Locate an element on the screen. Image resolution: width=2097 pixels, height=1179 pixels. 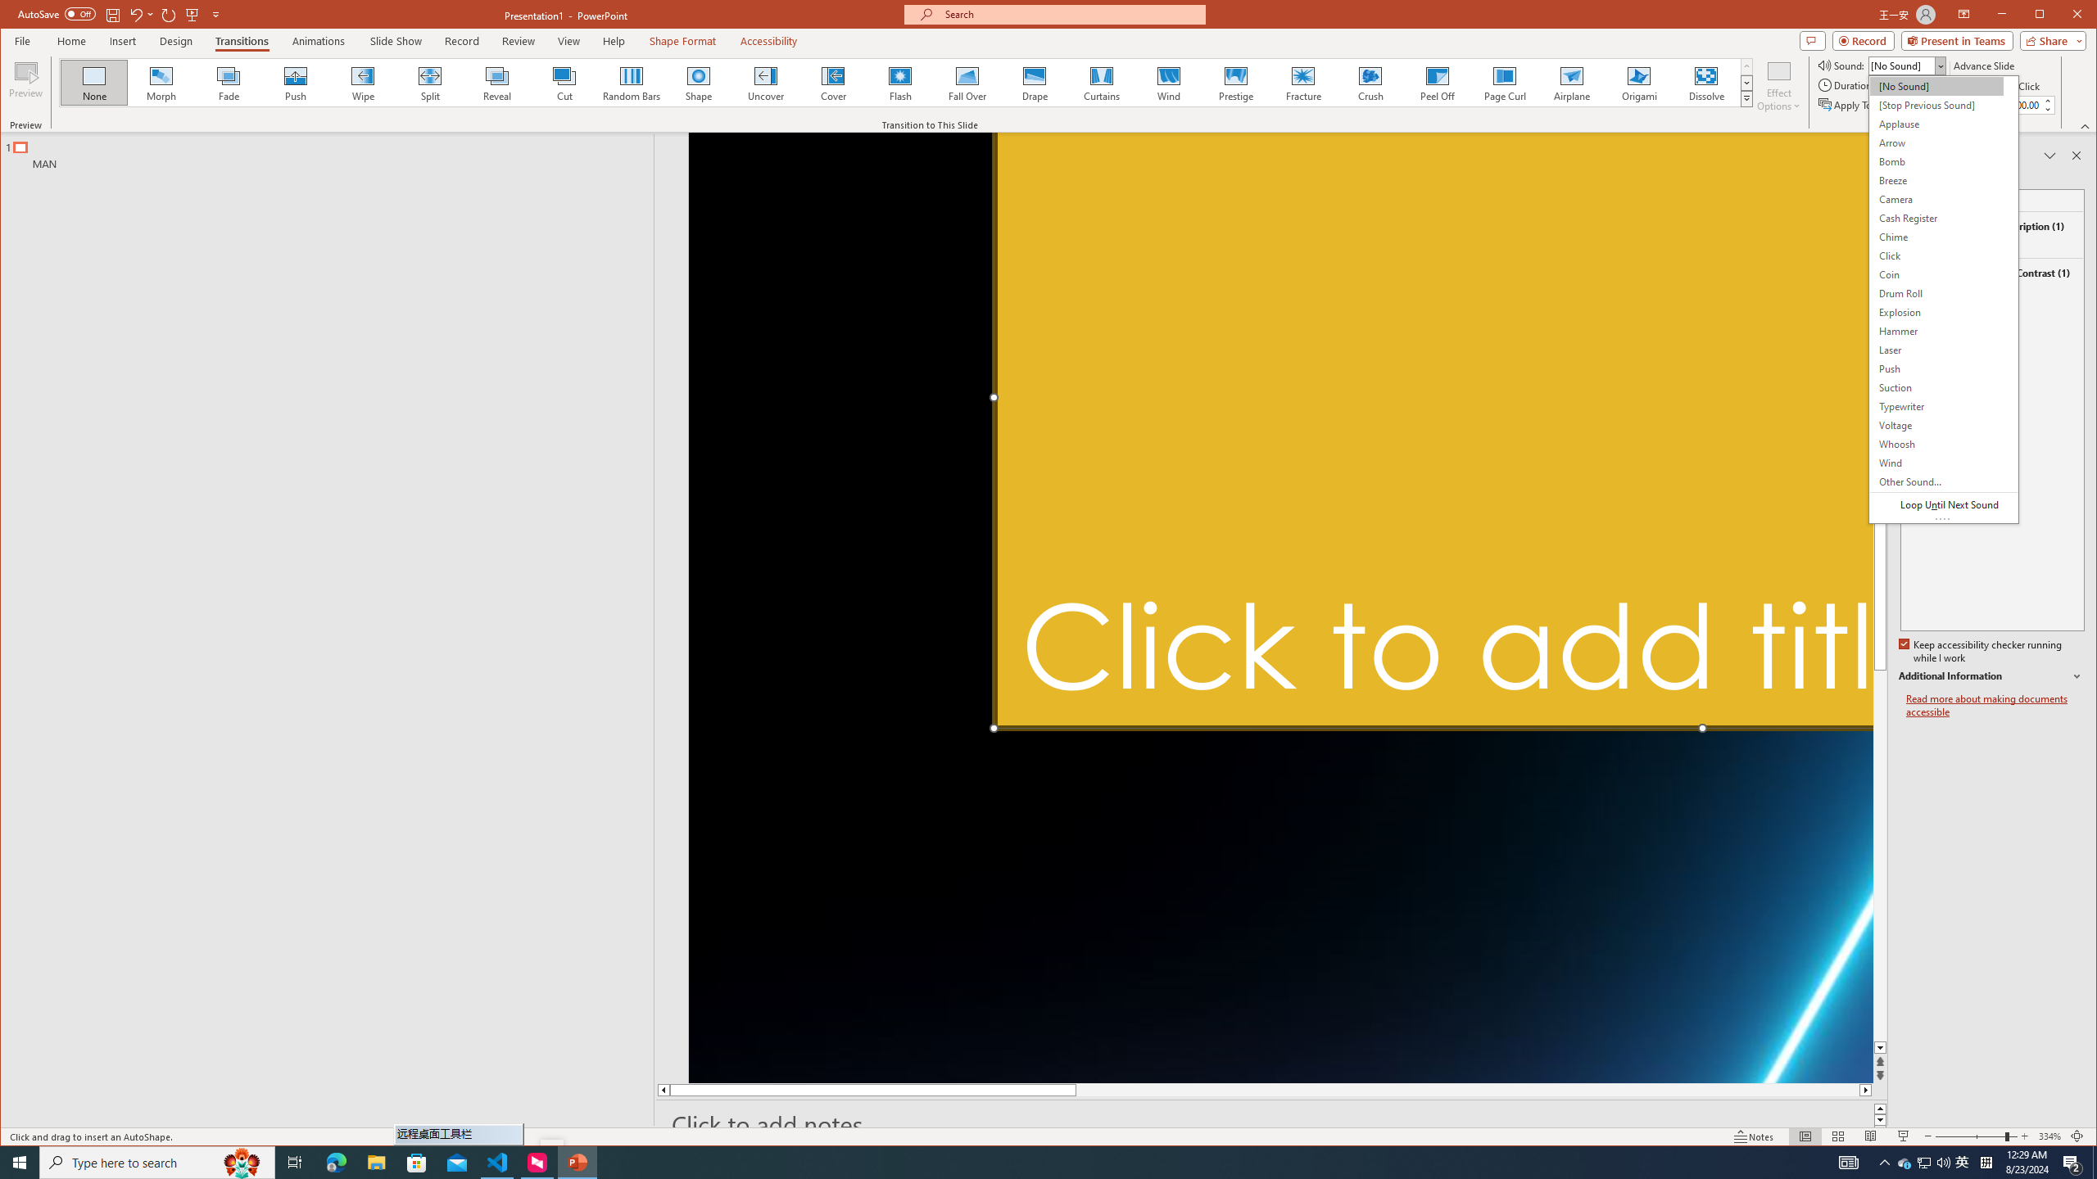
Zoom 334% is located at coordinates (169, 14).